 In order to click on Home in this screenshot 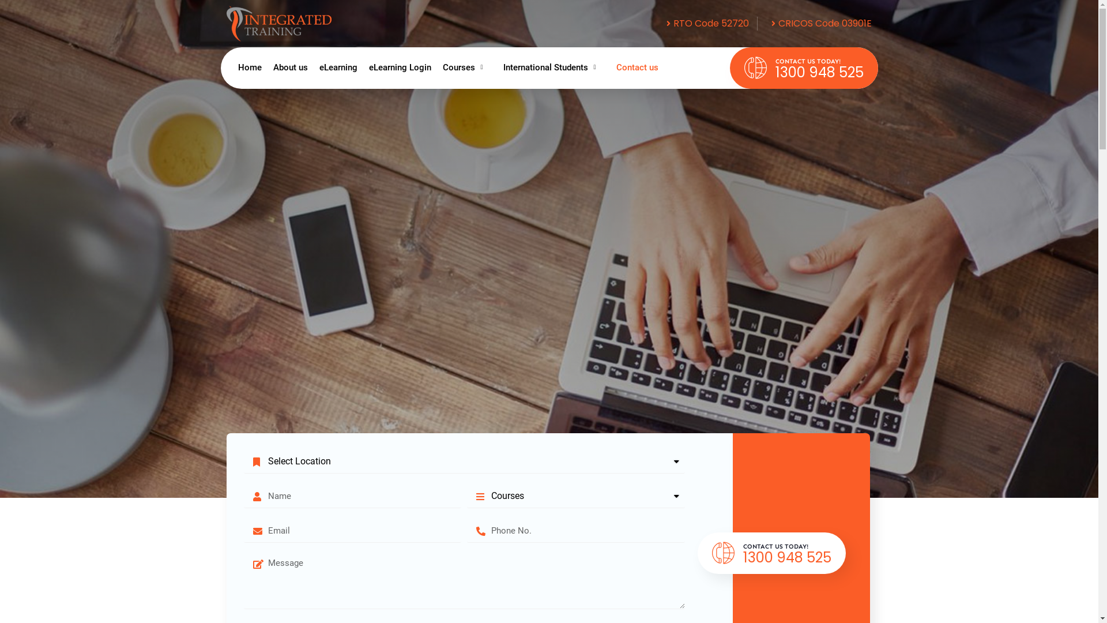, I will do `click(249, 68)`.